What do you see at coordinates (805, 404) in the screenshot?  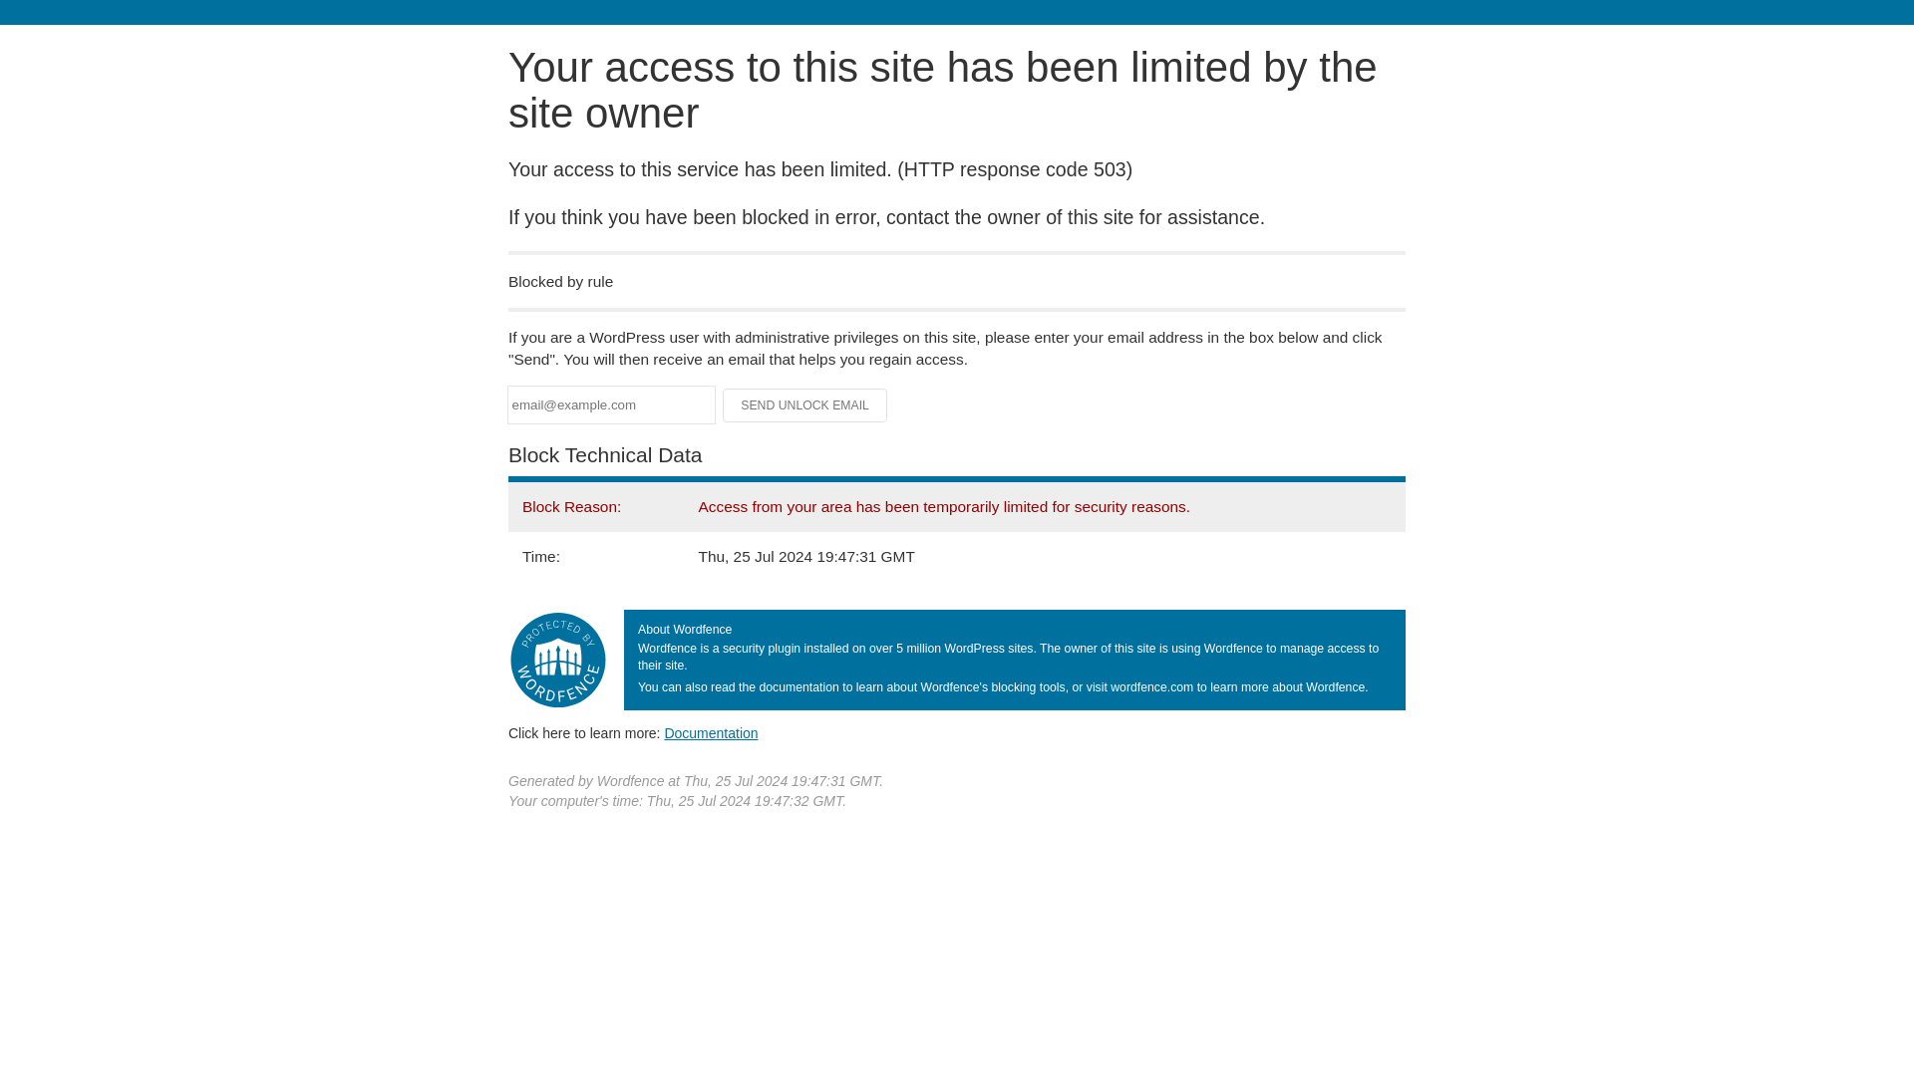 I see `Send Unlock Email` at bounding box center [805, 404].